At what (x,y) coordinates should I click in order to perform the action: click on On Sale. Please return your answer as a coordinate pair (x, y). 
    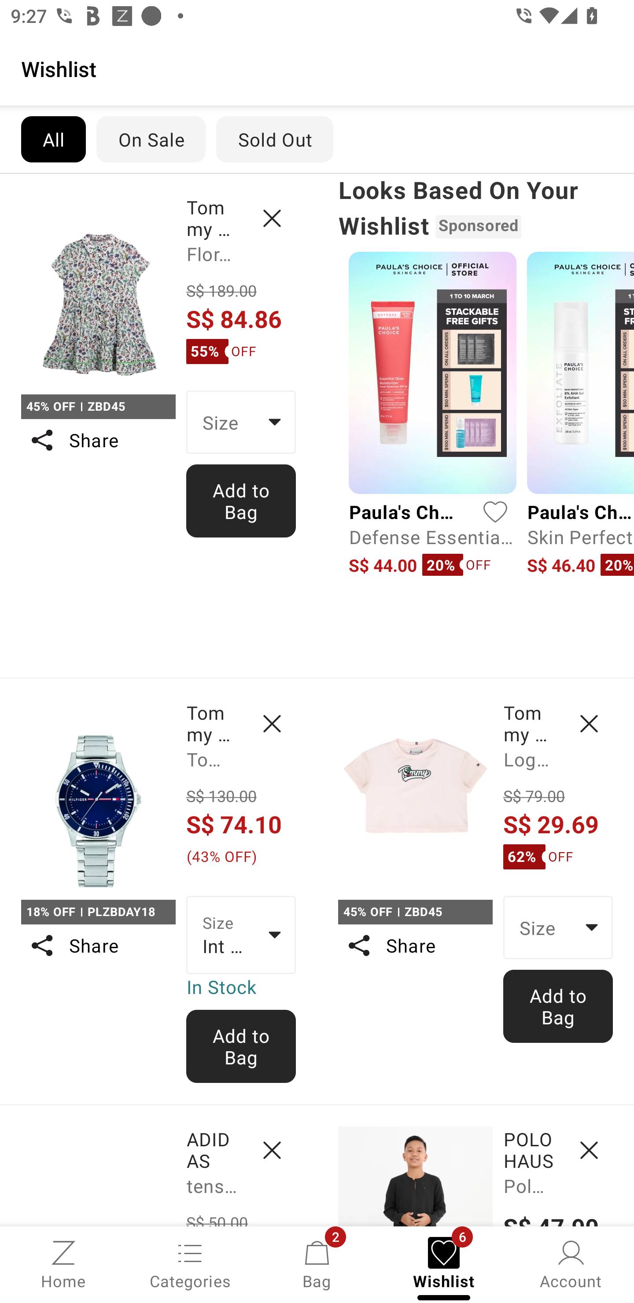
    Looking at the image, I should click on (151, 139).